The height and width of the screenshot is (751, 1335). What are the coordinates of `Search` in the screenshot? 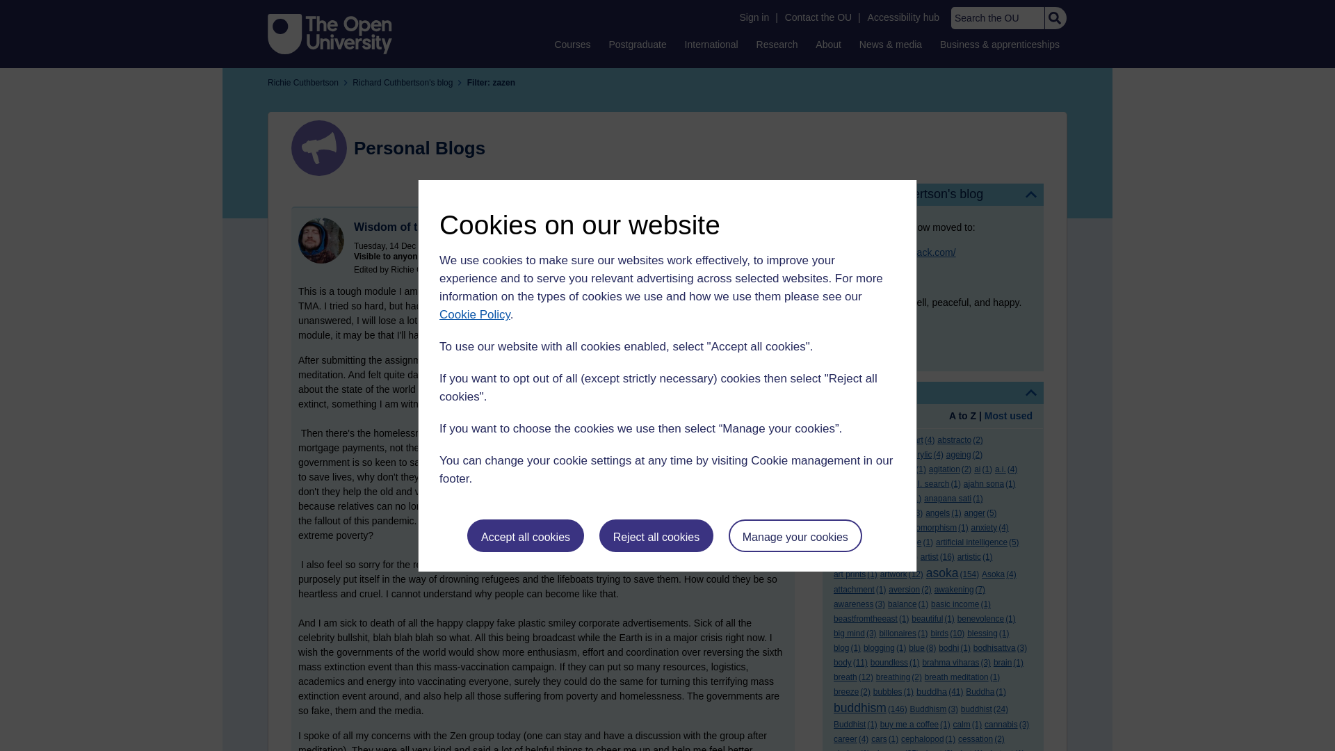 It's located at (1054, 18).